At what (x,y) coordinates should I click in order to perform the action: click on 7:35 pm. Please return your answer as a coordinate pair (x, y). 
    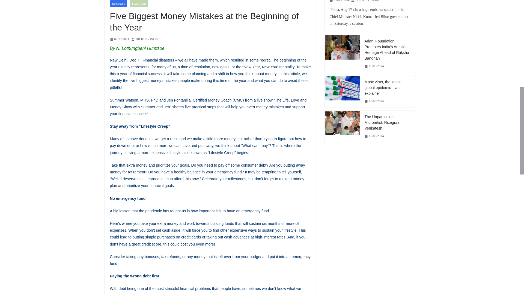
    Looking at the image, I should click on (119, 39).